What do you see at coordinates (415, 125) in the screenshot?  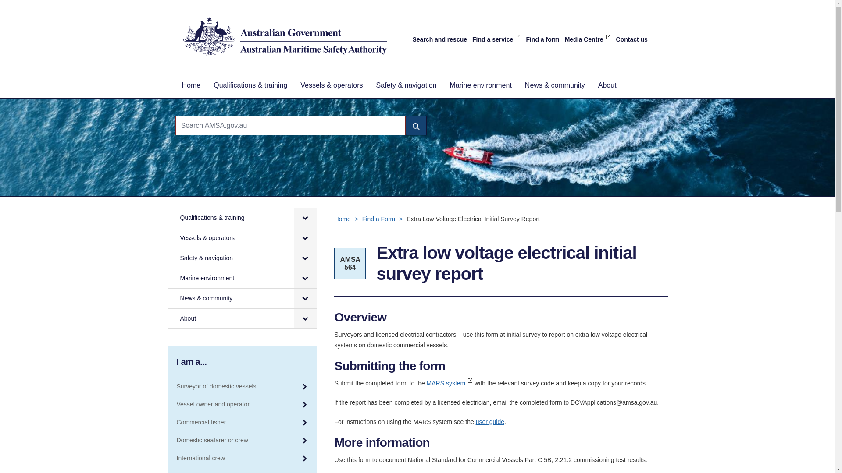 I see `Go` at bounding box center [415, 125].